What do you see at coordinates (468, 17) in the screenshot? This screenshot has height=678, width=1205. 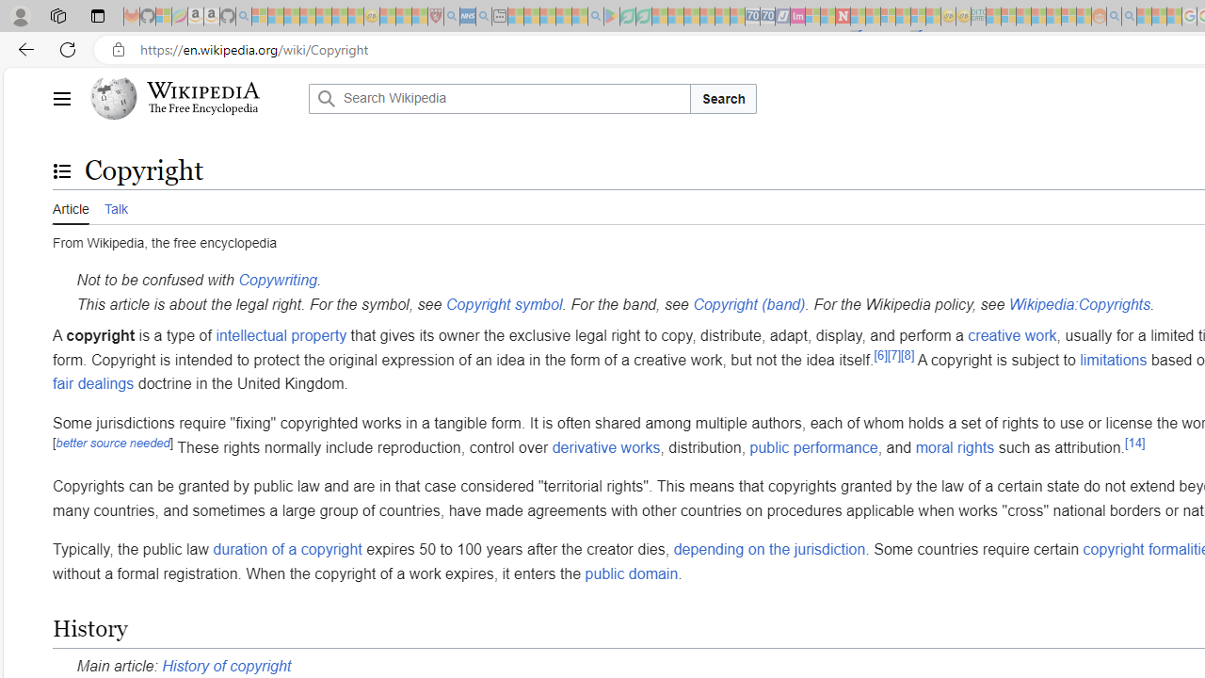 I see `NCL Adult Asthma Inhaler Choice Guideline - Sleeping` at bounding box center [468, 17].